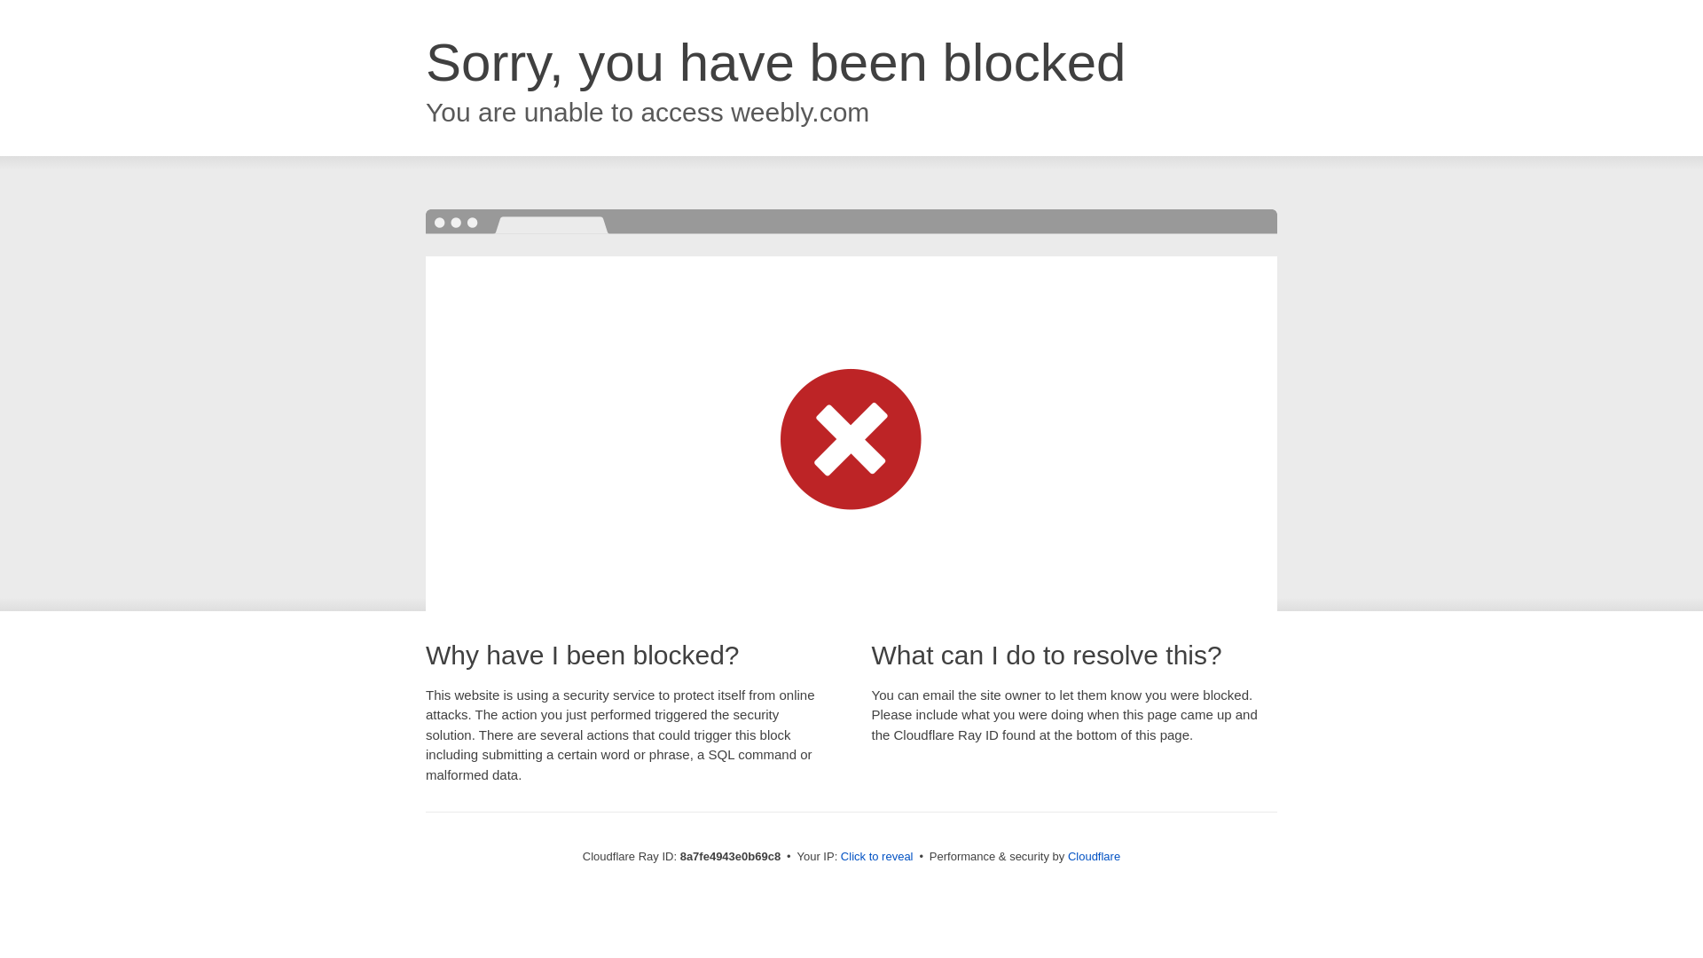 This screenshot has width=1703, height=958. Describe the element at coordinates (876, 857) in the screenshot. I see `Click to reveal` at that location.